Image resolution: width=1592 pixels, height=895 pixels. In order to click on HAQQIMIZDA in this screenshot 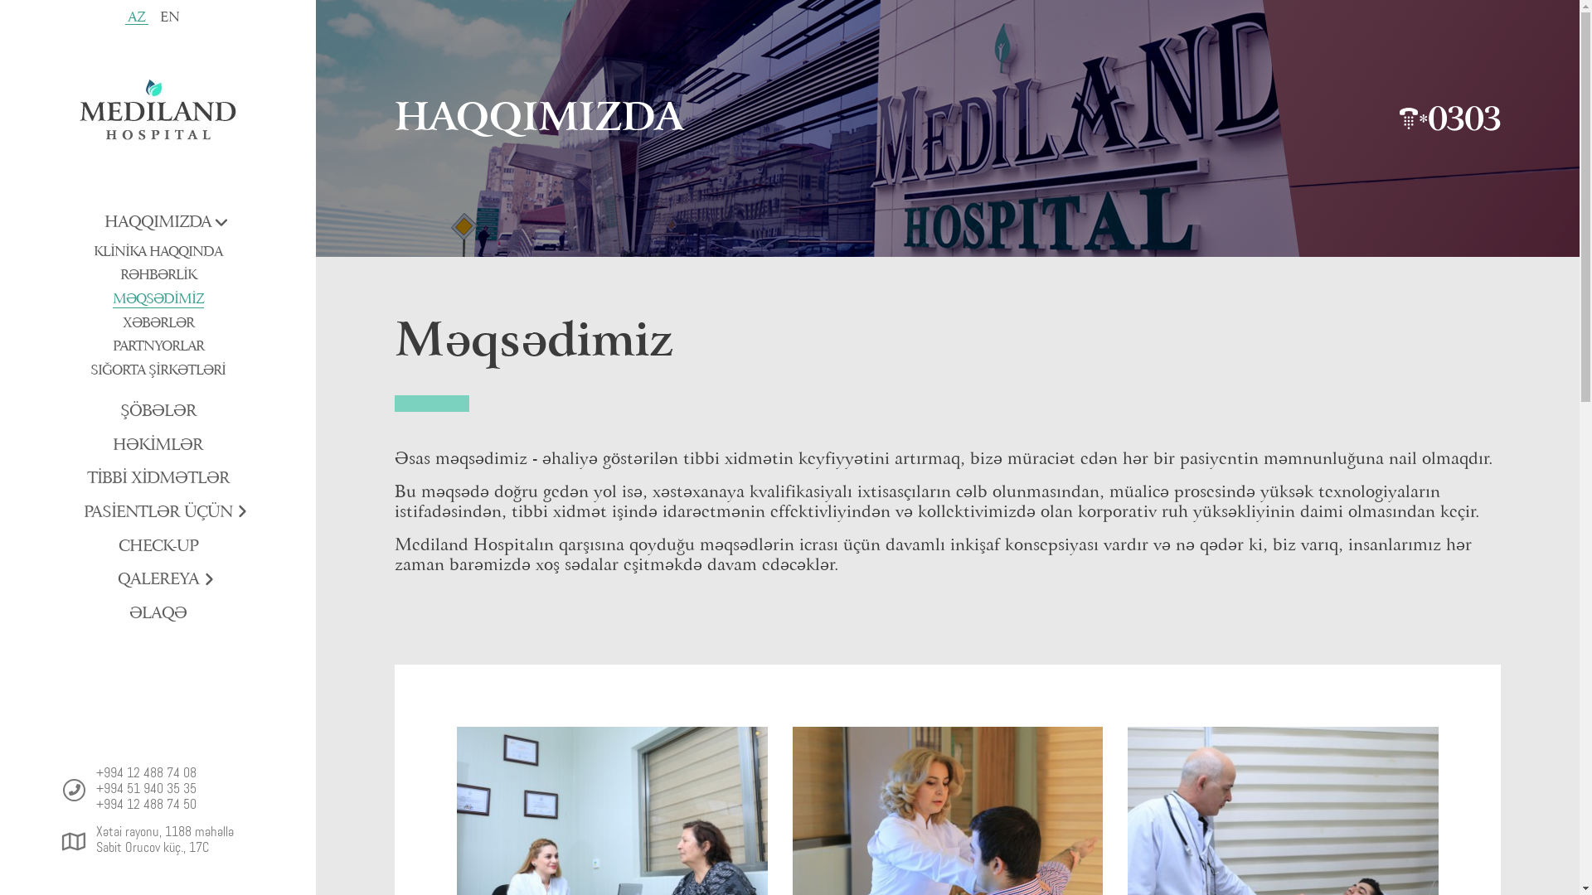, I will do `click(158, 222)`.